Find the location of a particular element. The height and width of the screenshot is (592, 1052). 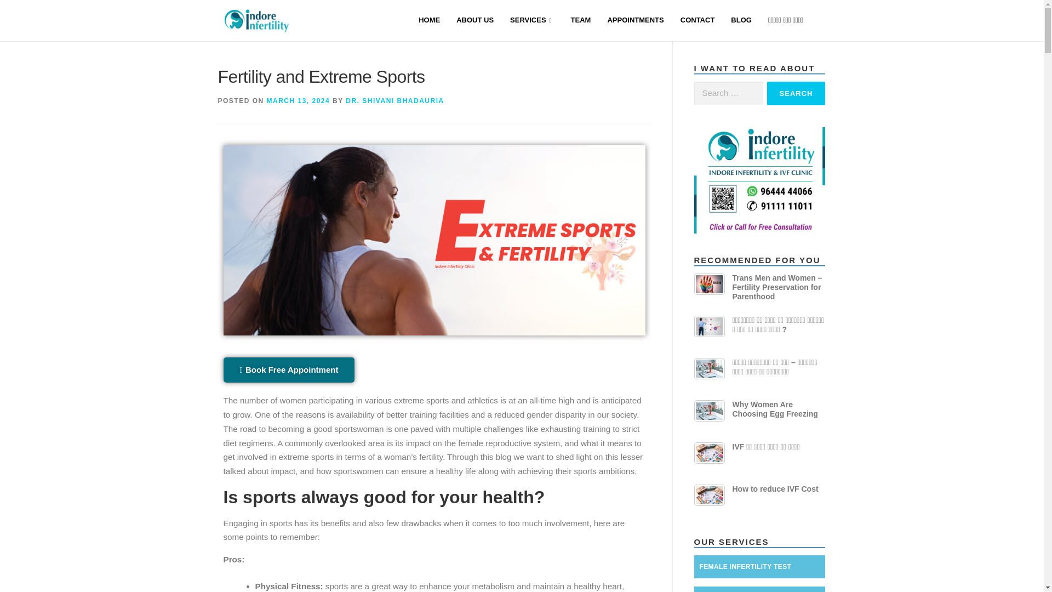

SERVICES is located at coordinates (532, 21).